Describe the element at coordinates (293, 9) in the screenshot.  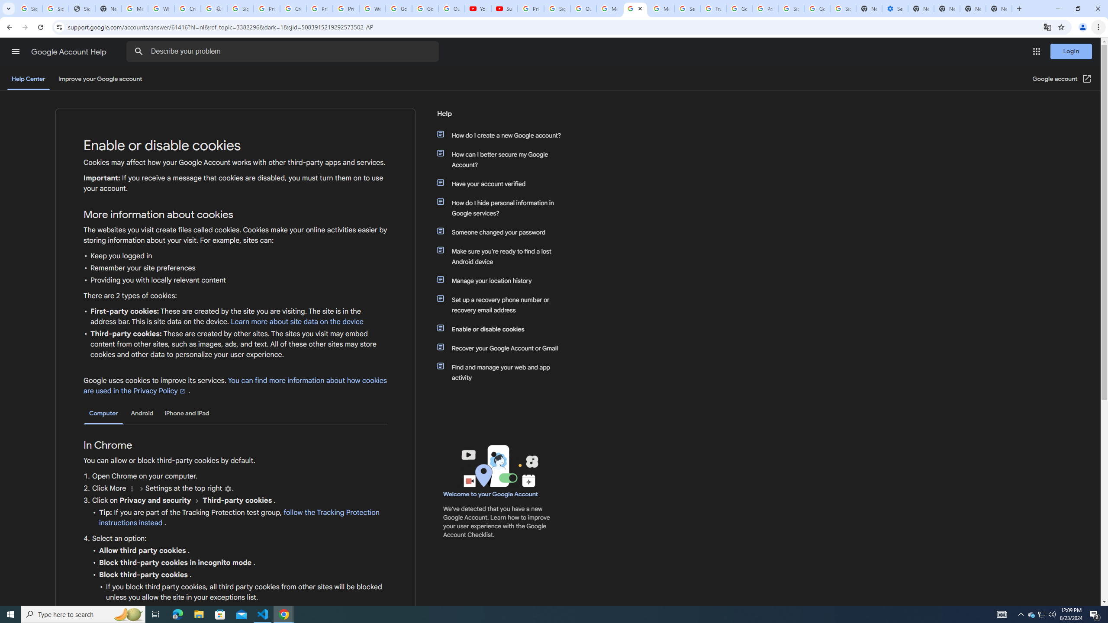
I see `Create your Google Account` at that location.